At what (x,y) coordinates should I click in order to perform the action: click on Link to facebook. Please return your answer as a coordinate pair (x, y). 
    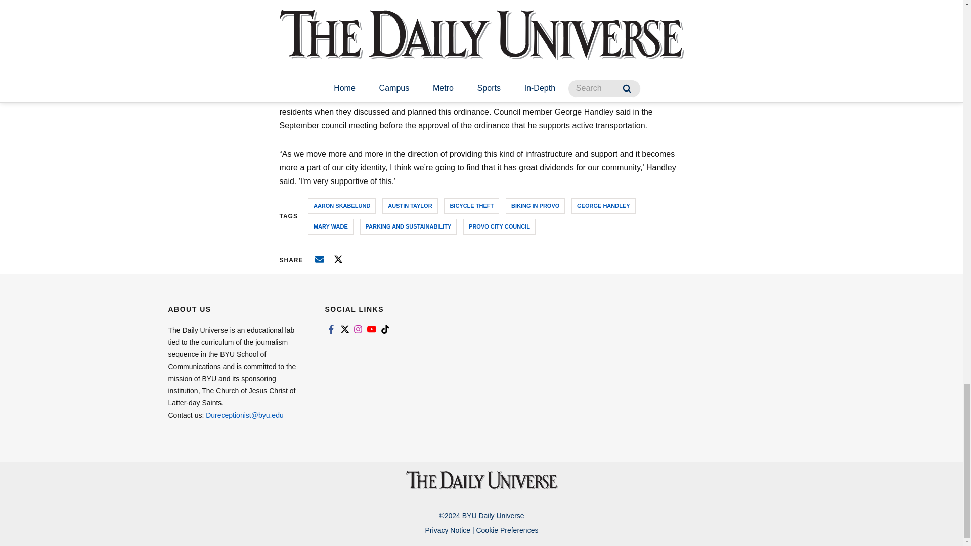
    Looking at the image, I should click on (331, 329).